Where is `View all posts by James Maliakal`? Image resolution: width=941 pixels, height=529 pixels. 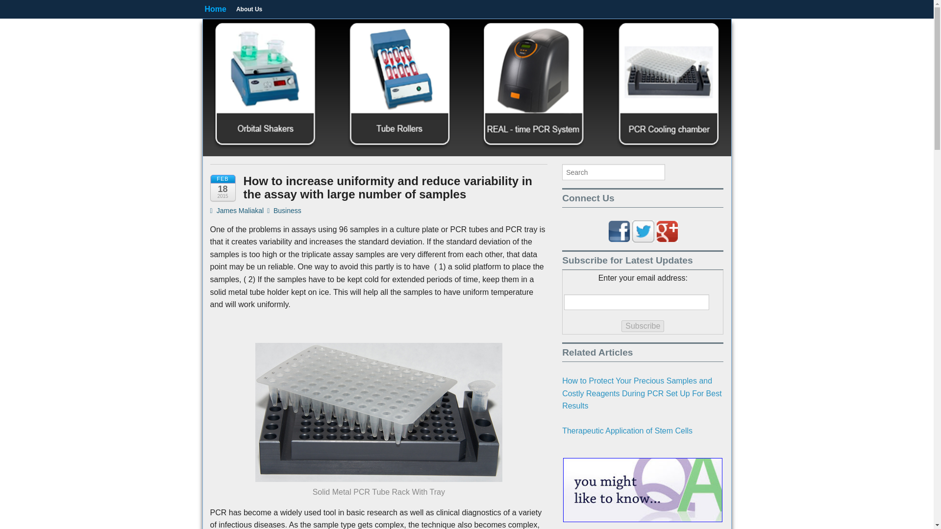
View all posts by James Maliakal is located at coordinates (236, 211).